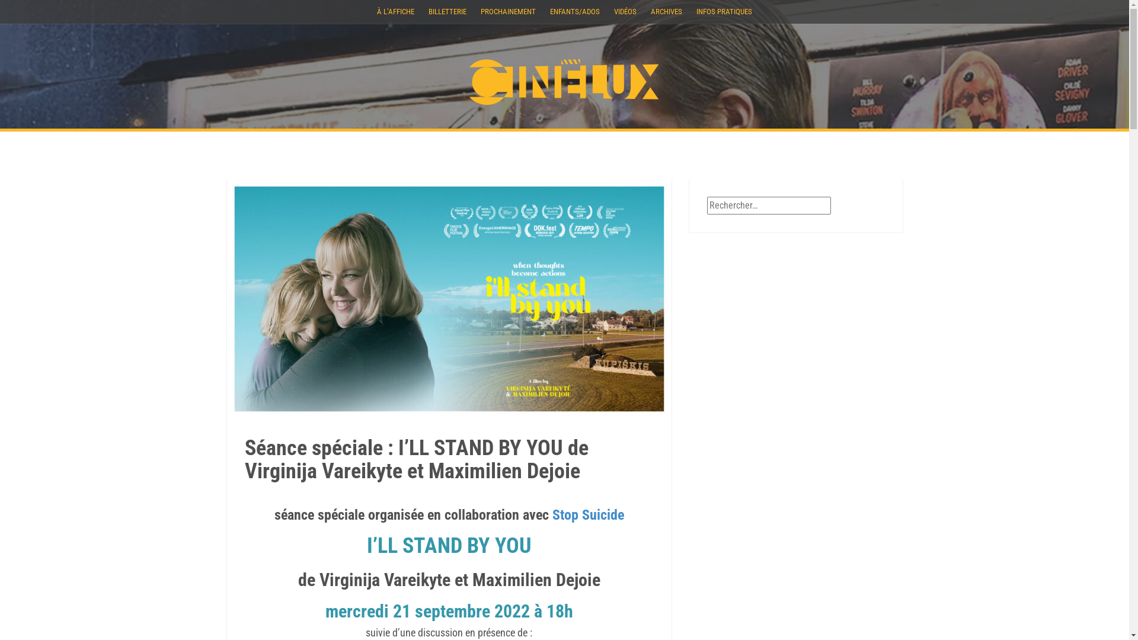 Image resolution: width=1138 pixels, height=640 pixels. Describe the element at coordinates (0, 0) in the screenshot. I see `Skip to content` at that location.